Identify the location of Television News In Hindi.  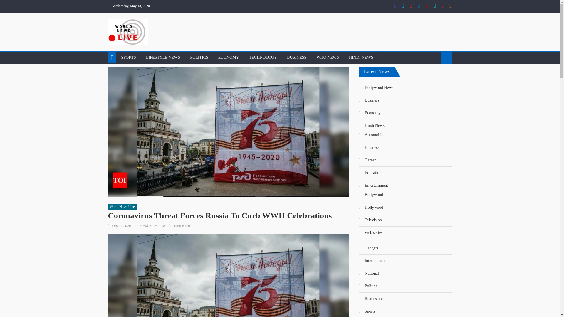
(370, 220).